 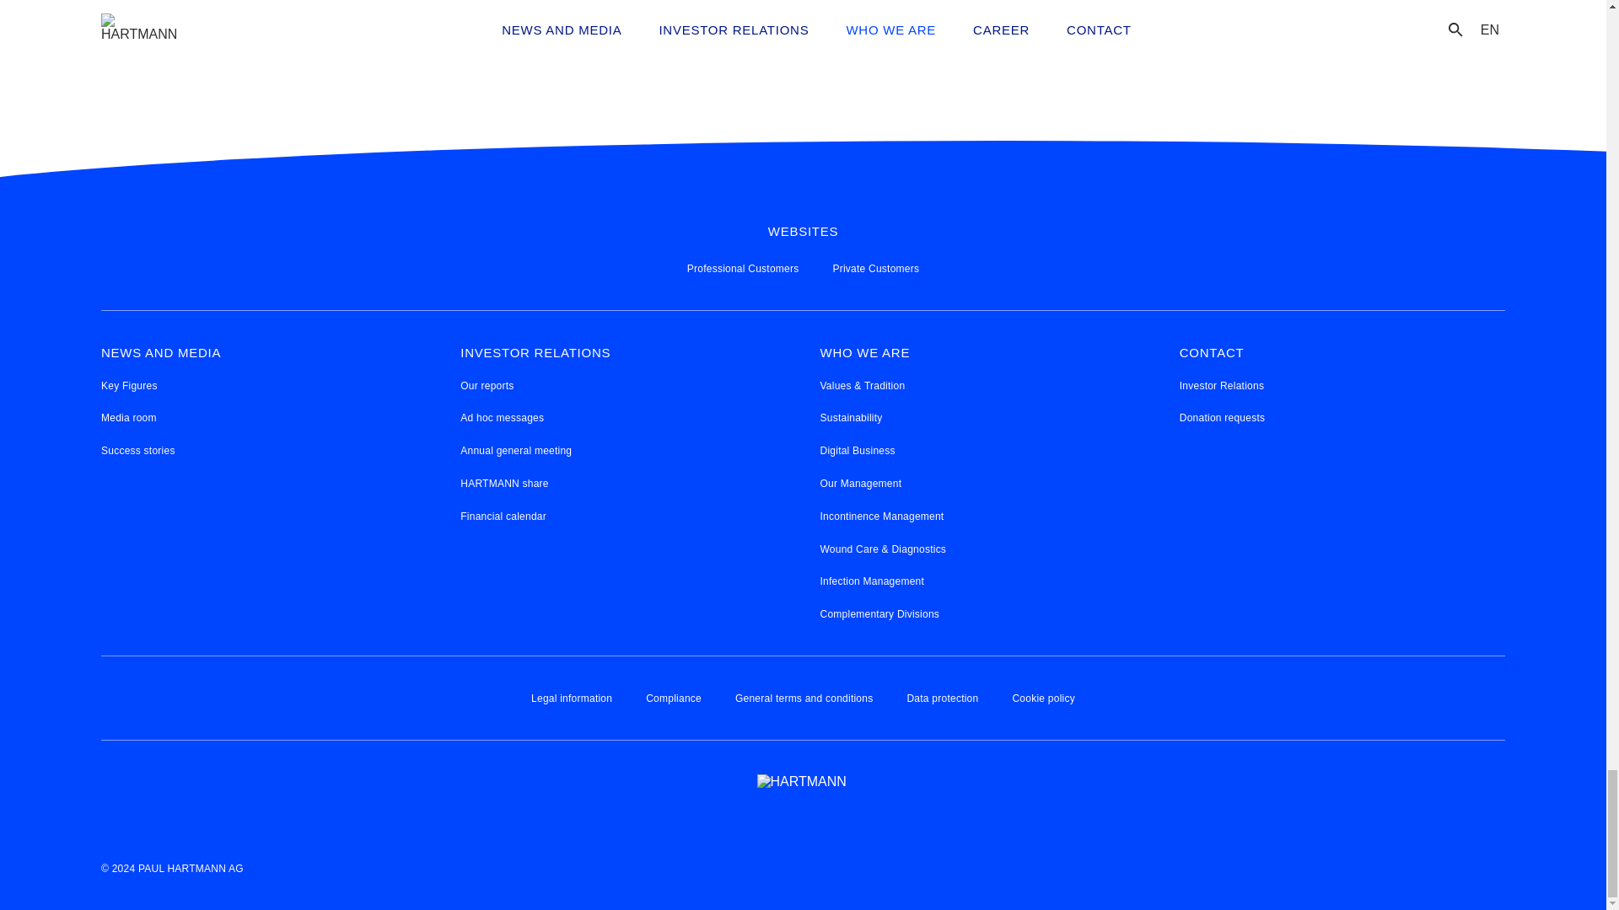 I want to click on Investor Relations, so click(x=1222, y=386).